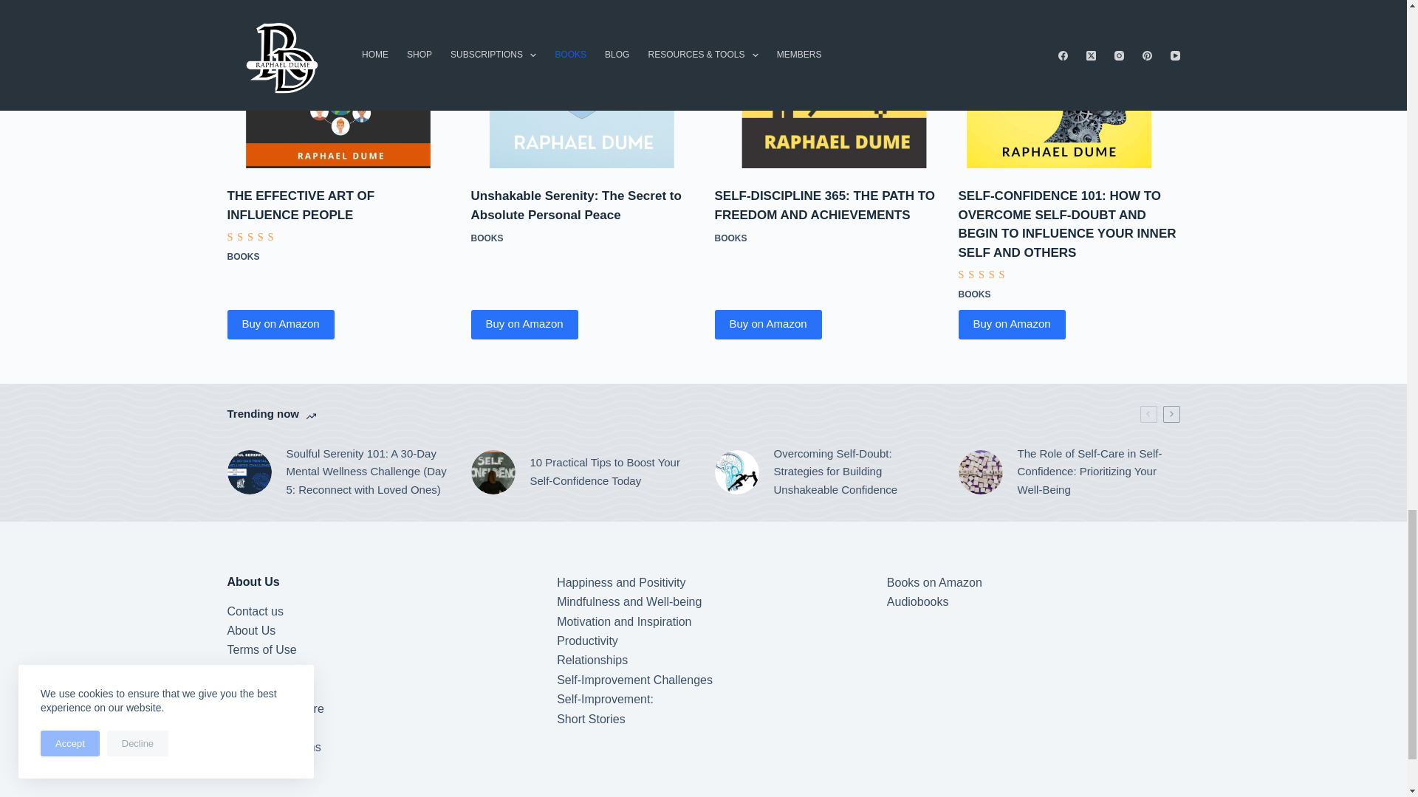  What do you see at coordinates (338, 84) in the screenshot?
I see `THE EFFECTIVE ART OF INFLUENCE PEOPLE` at bounding box center [338, 84].